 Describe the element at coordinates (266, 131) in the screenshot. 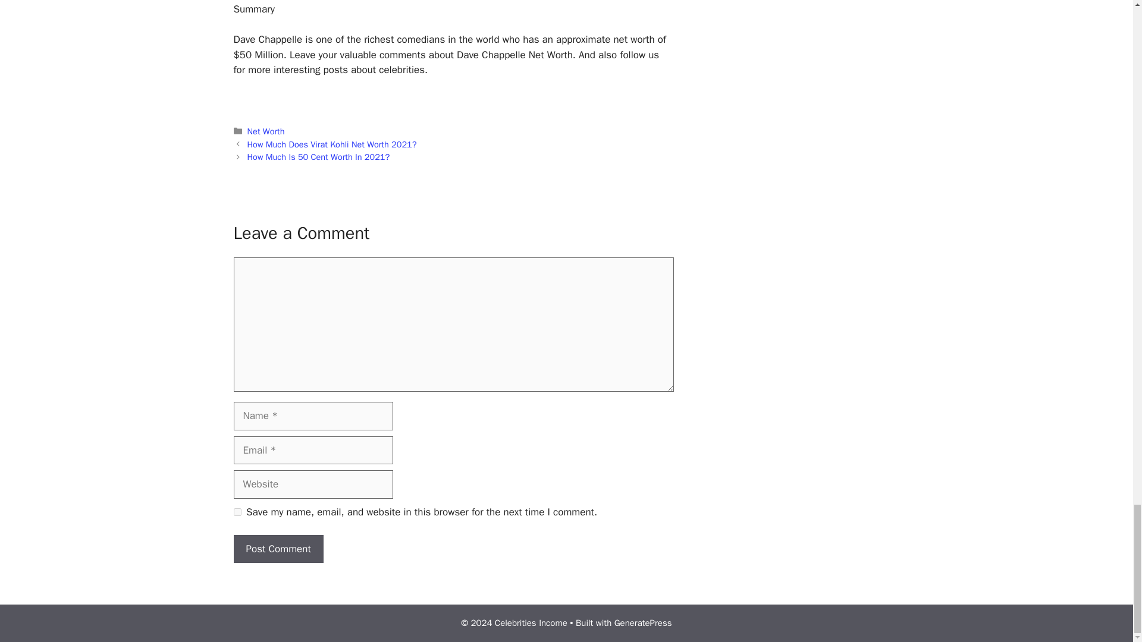

I see `Net Worth` at that location.